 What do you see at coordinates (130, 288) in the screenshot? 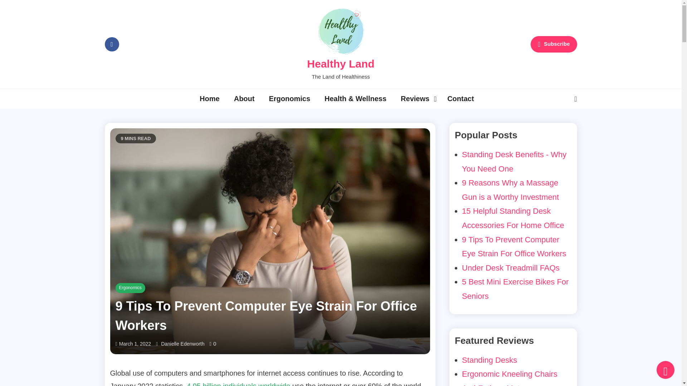
I see `Ergonomics` at bounding box center [130, 288].